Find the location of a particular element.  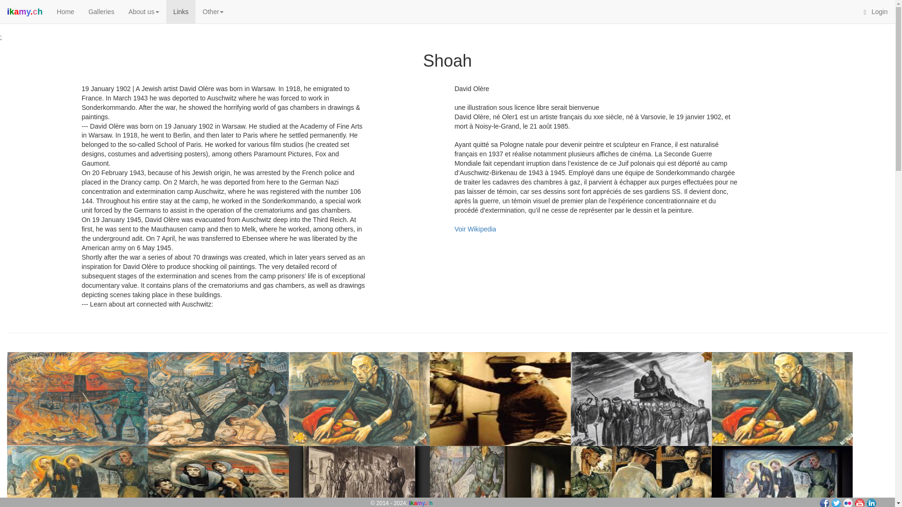

ikamy.ch is located at coordinates (24, 11).